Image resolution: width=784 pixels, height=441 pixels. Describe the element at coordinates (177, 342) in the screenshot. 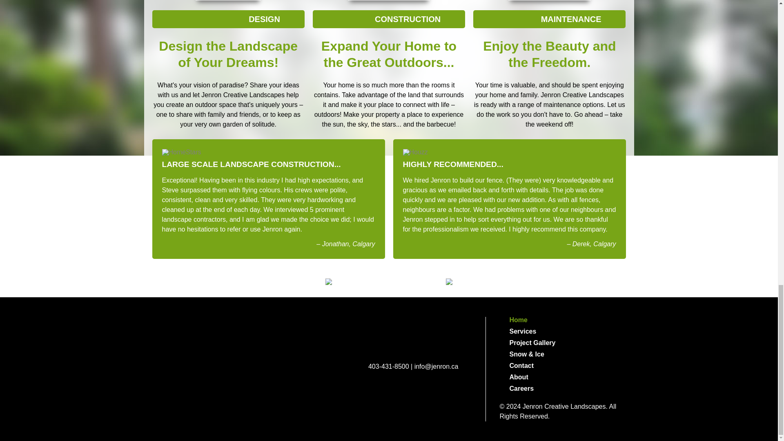

I see `Landscape Alberta 2023` at that location.